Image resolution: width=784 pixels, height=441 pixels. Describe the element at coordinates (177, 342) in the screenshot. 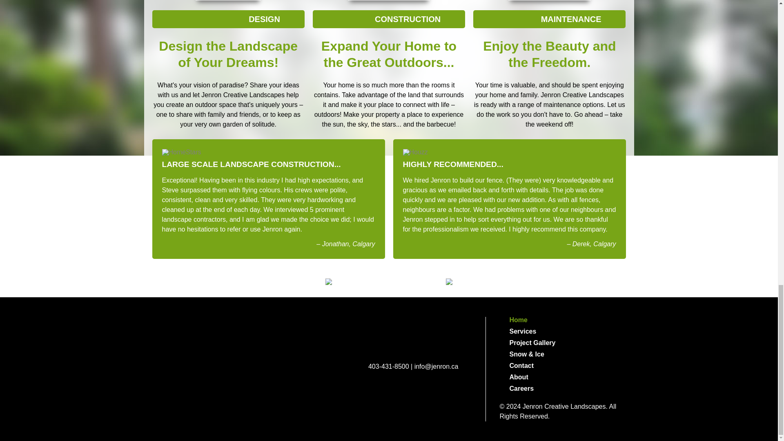

I see `Landscape Alberta 2023` at that location.